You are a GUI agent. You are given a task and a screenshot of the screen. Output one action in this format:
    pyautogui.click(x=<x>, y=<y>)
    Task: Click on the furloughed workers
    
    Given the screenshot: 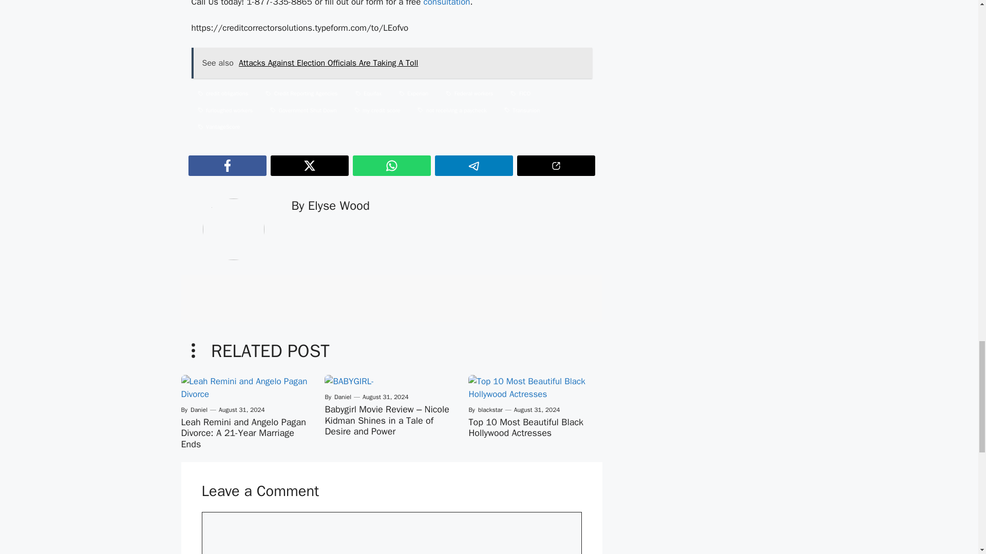 What is the action you would take?
    pyautogui.click(x=225, y=110)
    